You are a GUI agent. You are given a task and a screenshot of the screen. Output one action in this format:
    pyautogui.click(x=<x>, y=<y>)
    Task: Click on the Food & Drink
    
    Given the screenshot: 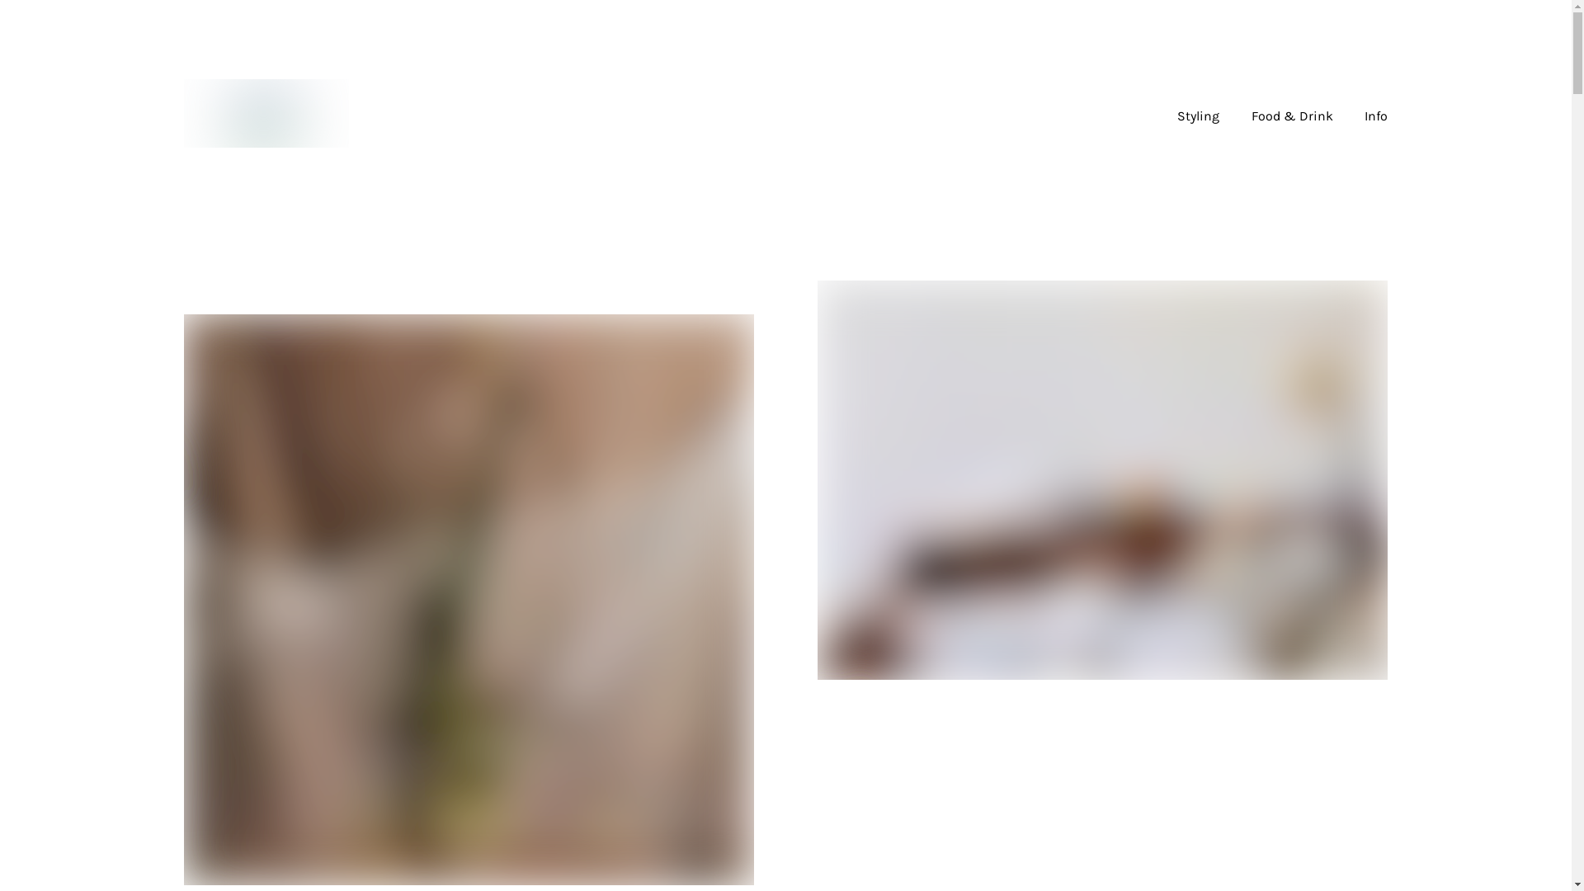 What is the action you would take?
    pyautogui.click(x=1292, y=115)
    